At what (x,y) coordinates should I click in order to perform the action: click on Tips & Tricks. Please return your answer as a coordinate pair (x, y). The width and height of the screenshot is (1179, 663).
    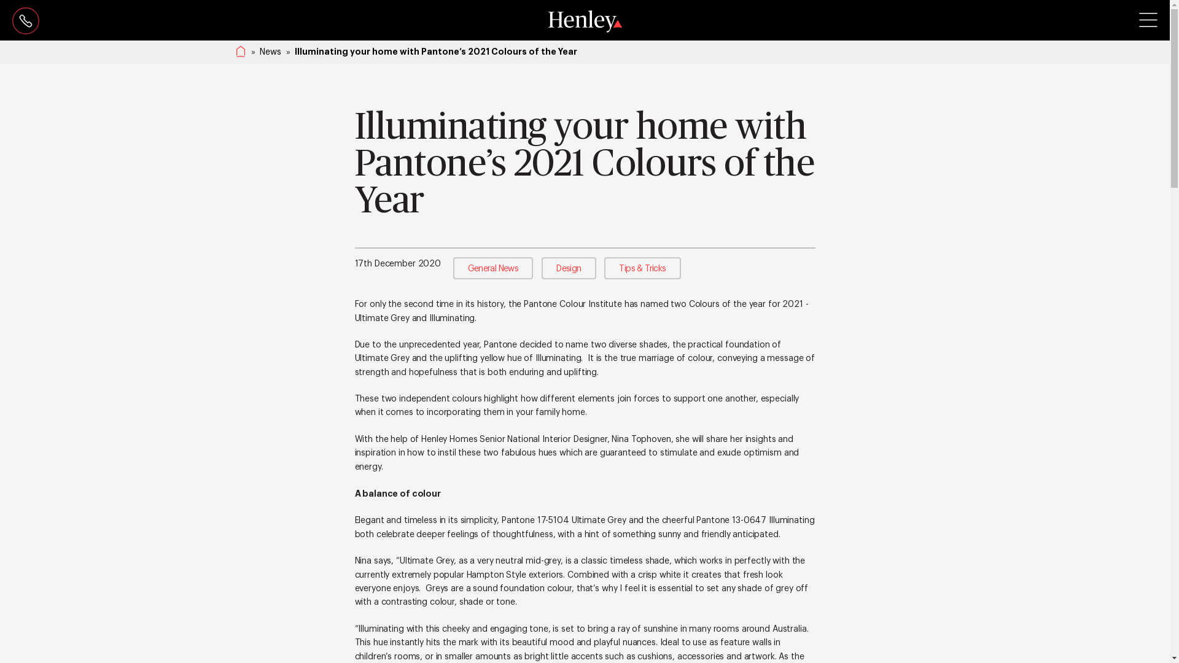
    Looking at the image, I should click on (642, 268).